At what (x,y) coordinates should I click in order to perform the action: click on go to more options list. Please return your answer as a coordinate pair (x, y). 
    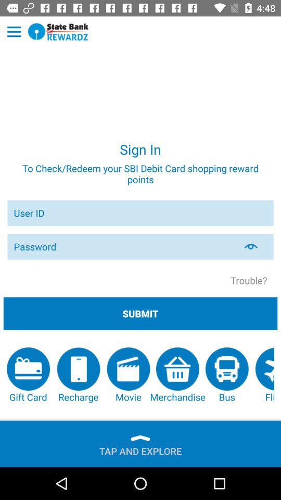
    Looking at the image, I should click on (14, 32).